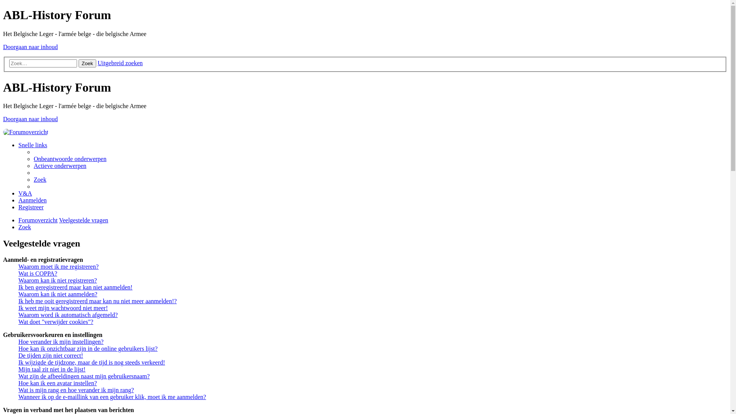 Image resolution: width=736 pixels, height=414 pixels. What do you see at coordinates (25, 193) in the screenshot?
I see `V&A` at bounding box center [25, 193].